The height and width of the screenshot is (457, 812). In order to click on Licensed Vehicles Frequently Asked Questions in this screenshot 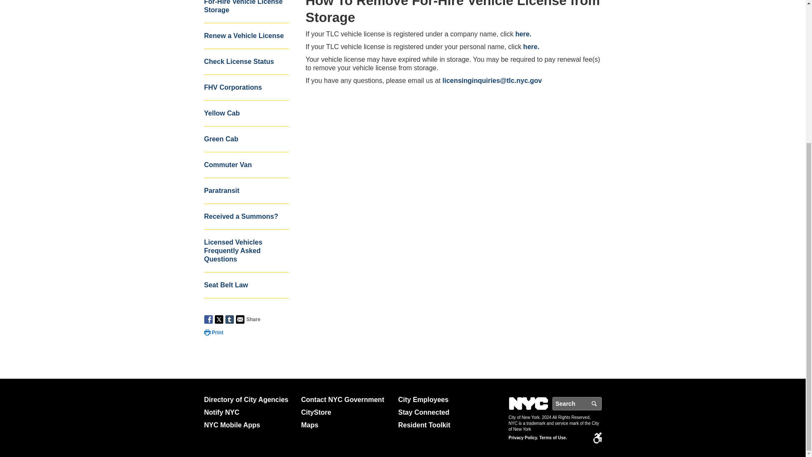, I will do `click(246, 251)`.